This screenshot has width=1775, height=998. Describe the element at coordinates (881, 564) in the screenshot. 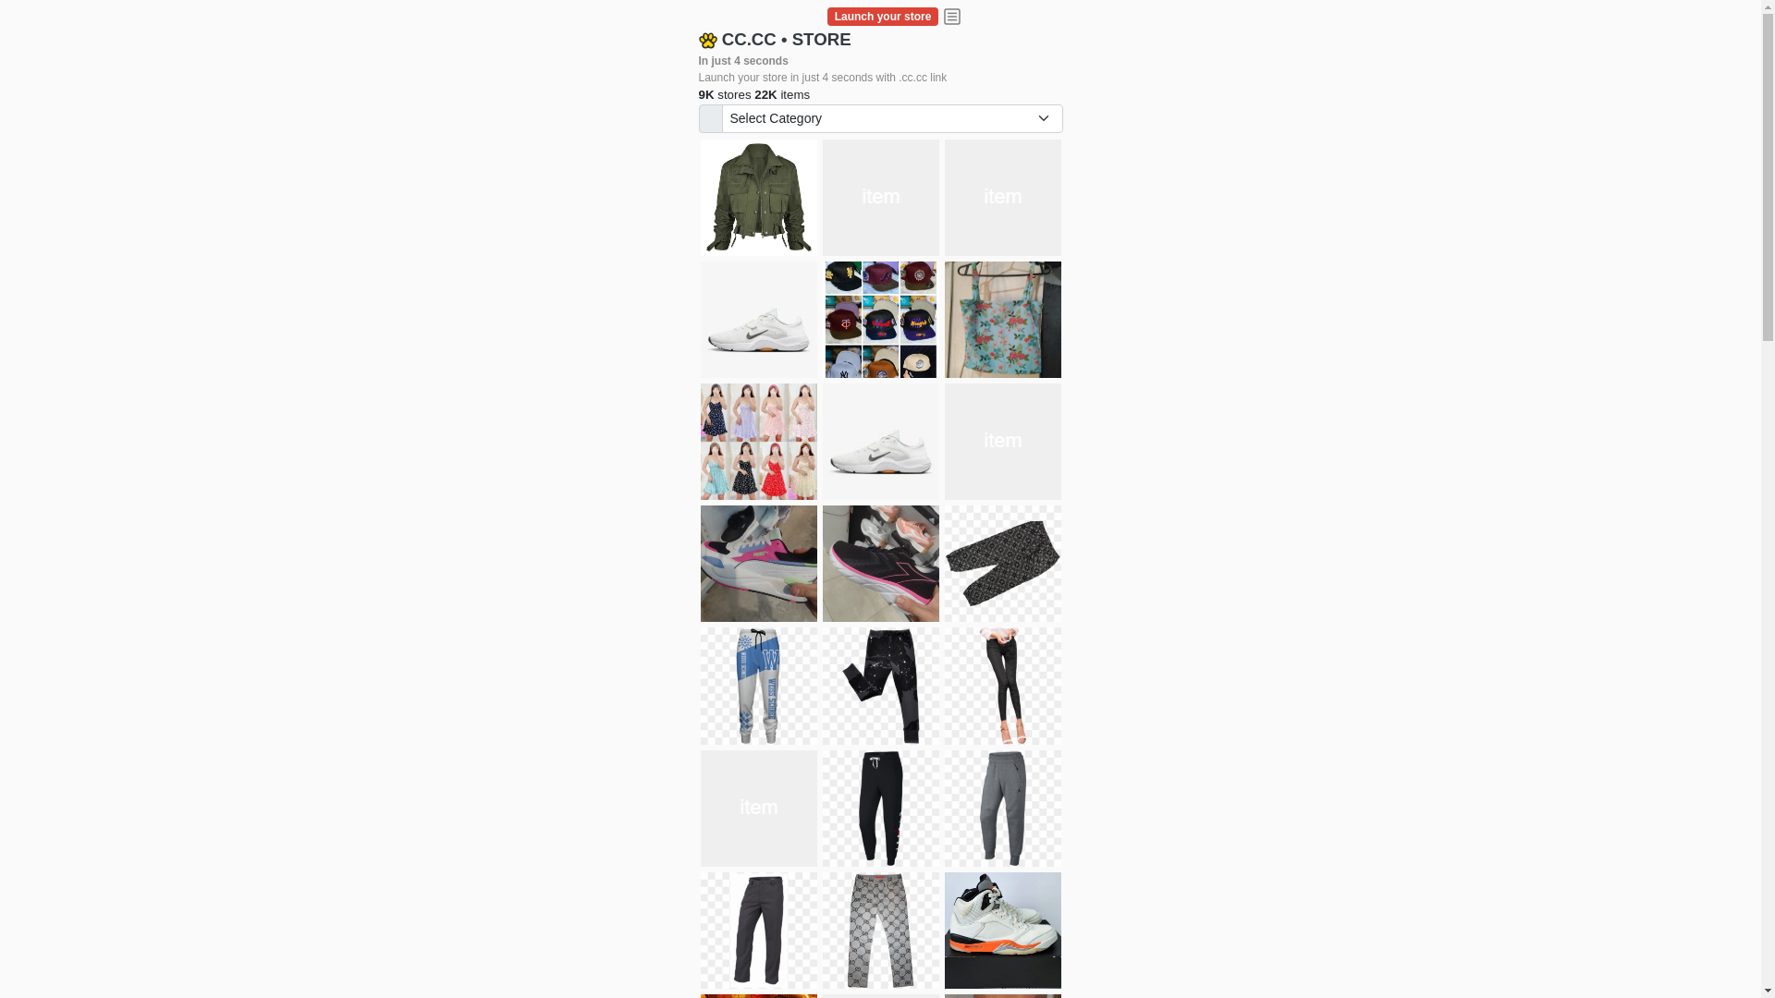

I see `Zapatillas` at that location.